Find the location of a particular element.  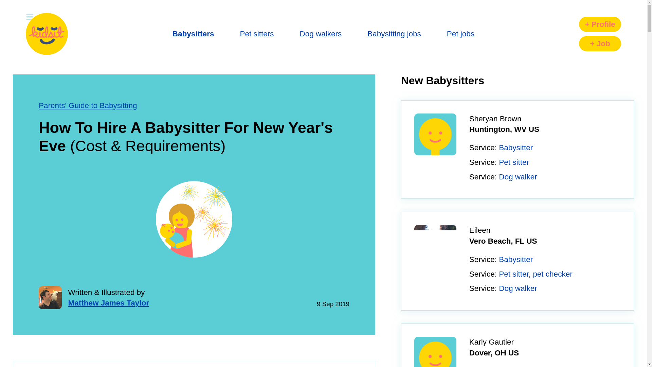

Pet sitters is located at coordinates (257, 34).